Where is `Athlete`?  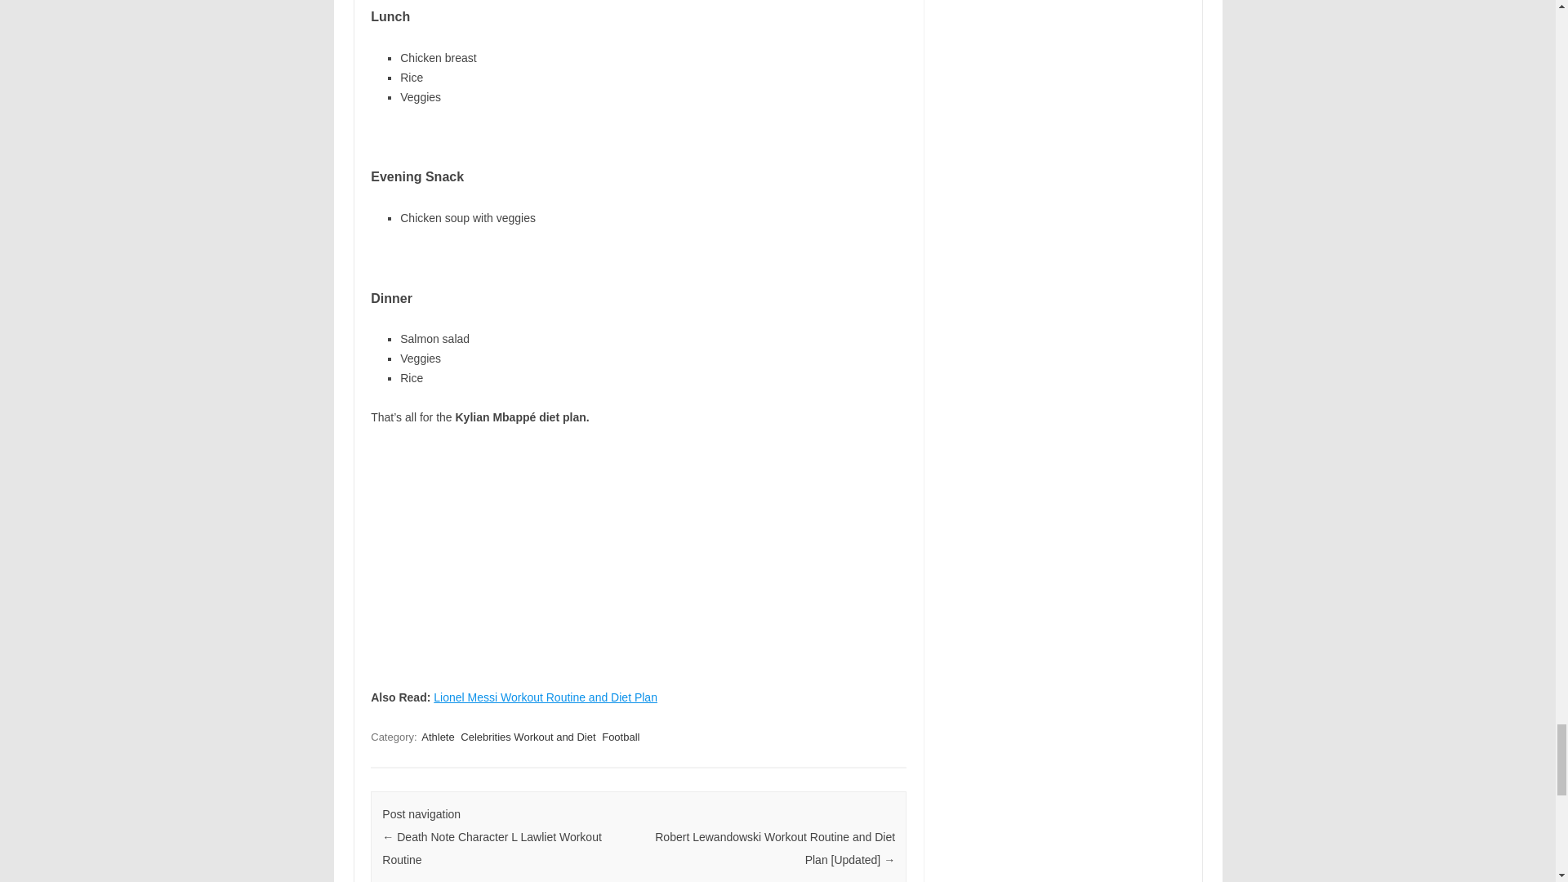 Athlete is located at coordinates (438, 737).